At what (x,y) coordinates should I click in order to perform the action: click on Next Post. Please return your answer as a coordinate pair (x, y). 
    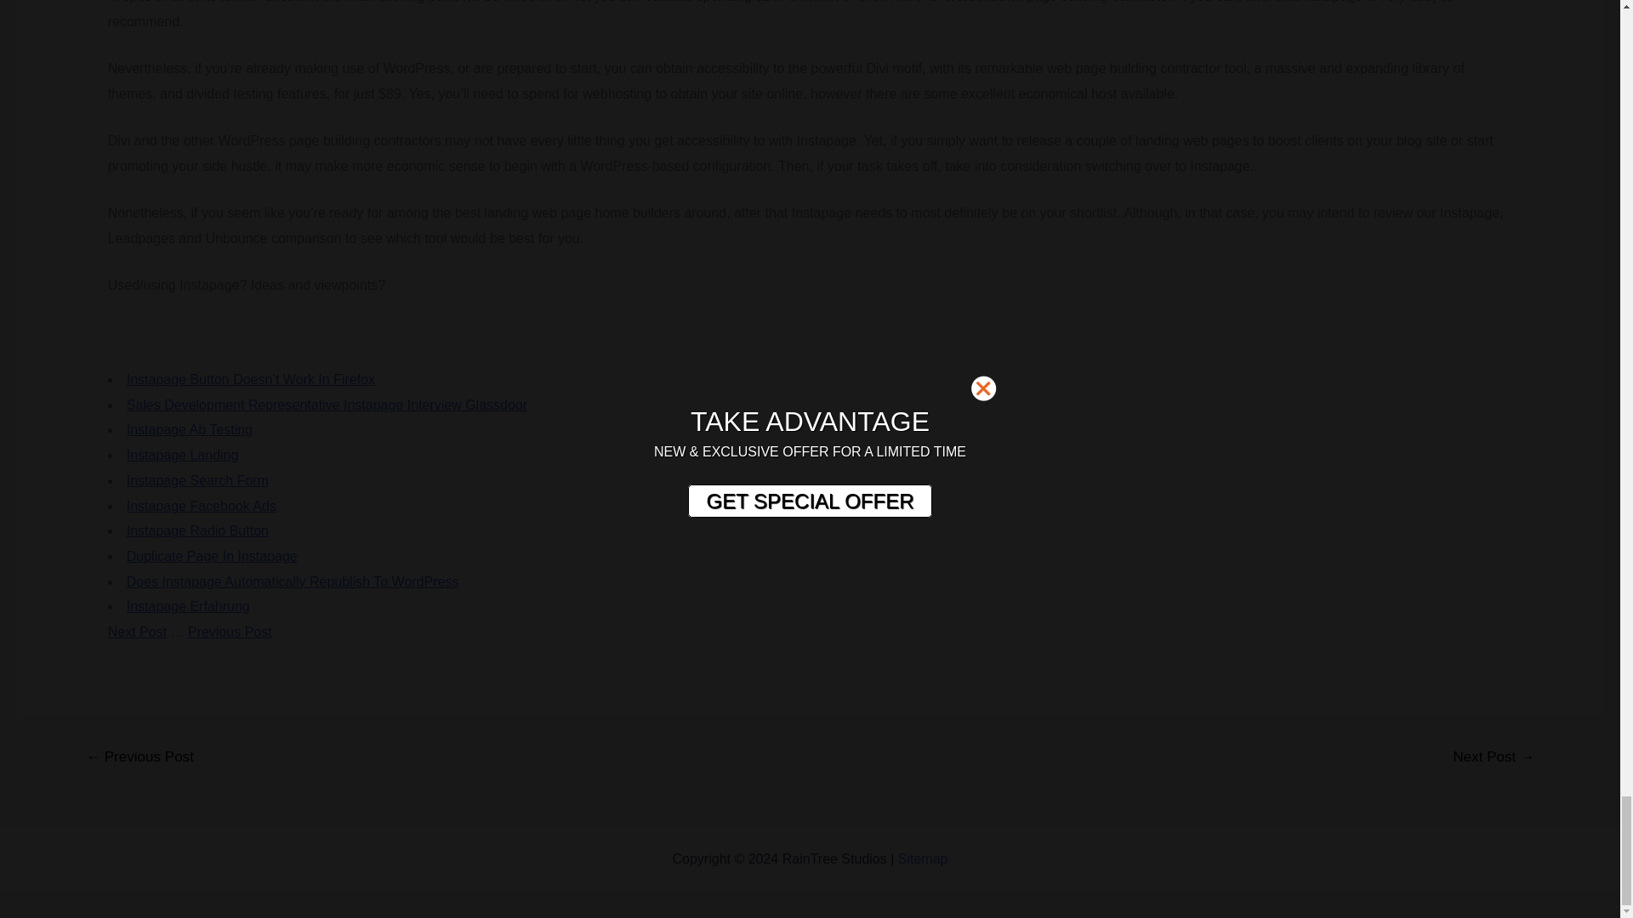
    Looking at the image, I should click on (136, 632).